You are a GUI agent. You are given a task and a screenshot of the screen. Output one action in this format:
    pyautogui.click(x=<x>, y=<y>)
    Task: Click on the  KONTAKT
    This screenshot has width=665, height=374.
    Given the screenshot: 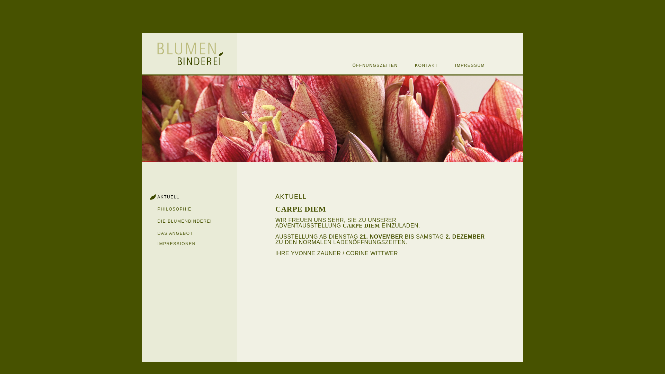 What is the action you would take?
    pyautogui.click(x=419, y=65)
    